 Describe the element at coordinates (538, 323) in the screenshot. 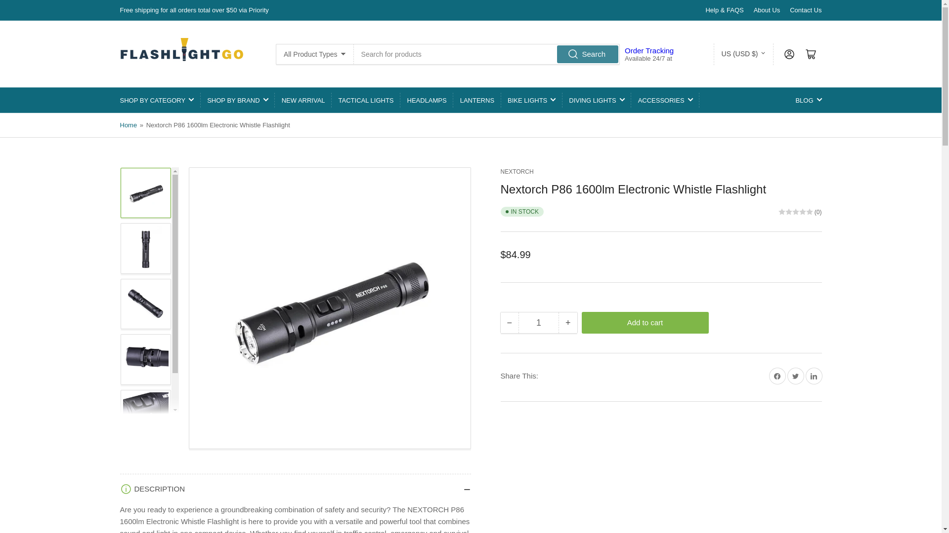

I see `1` at that location.